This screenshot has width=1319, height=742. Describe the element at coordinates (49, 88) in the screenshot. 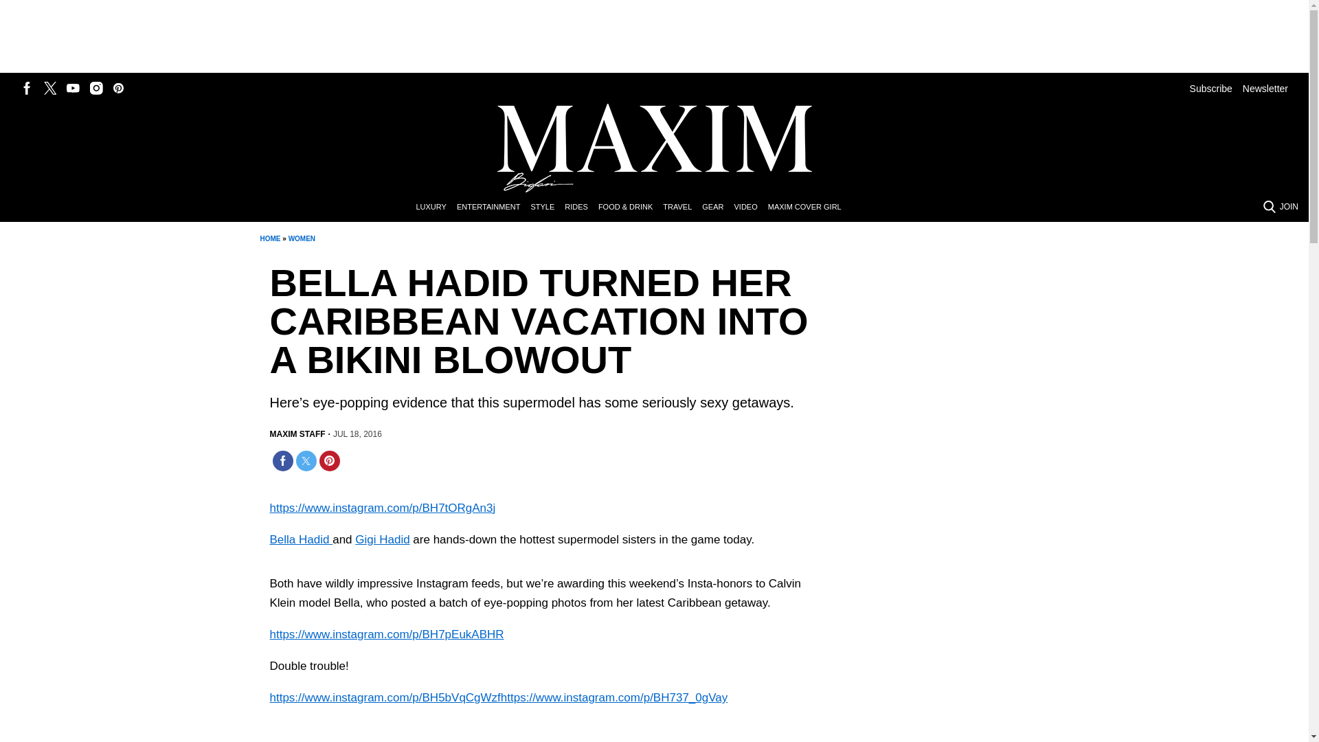

I see `Follow us on Twitter` at that location.